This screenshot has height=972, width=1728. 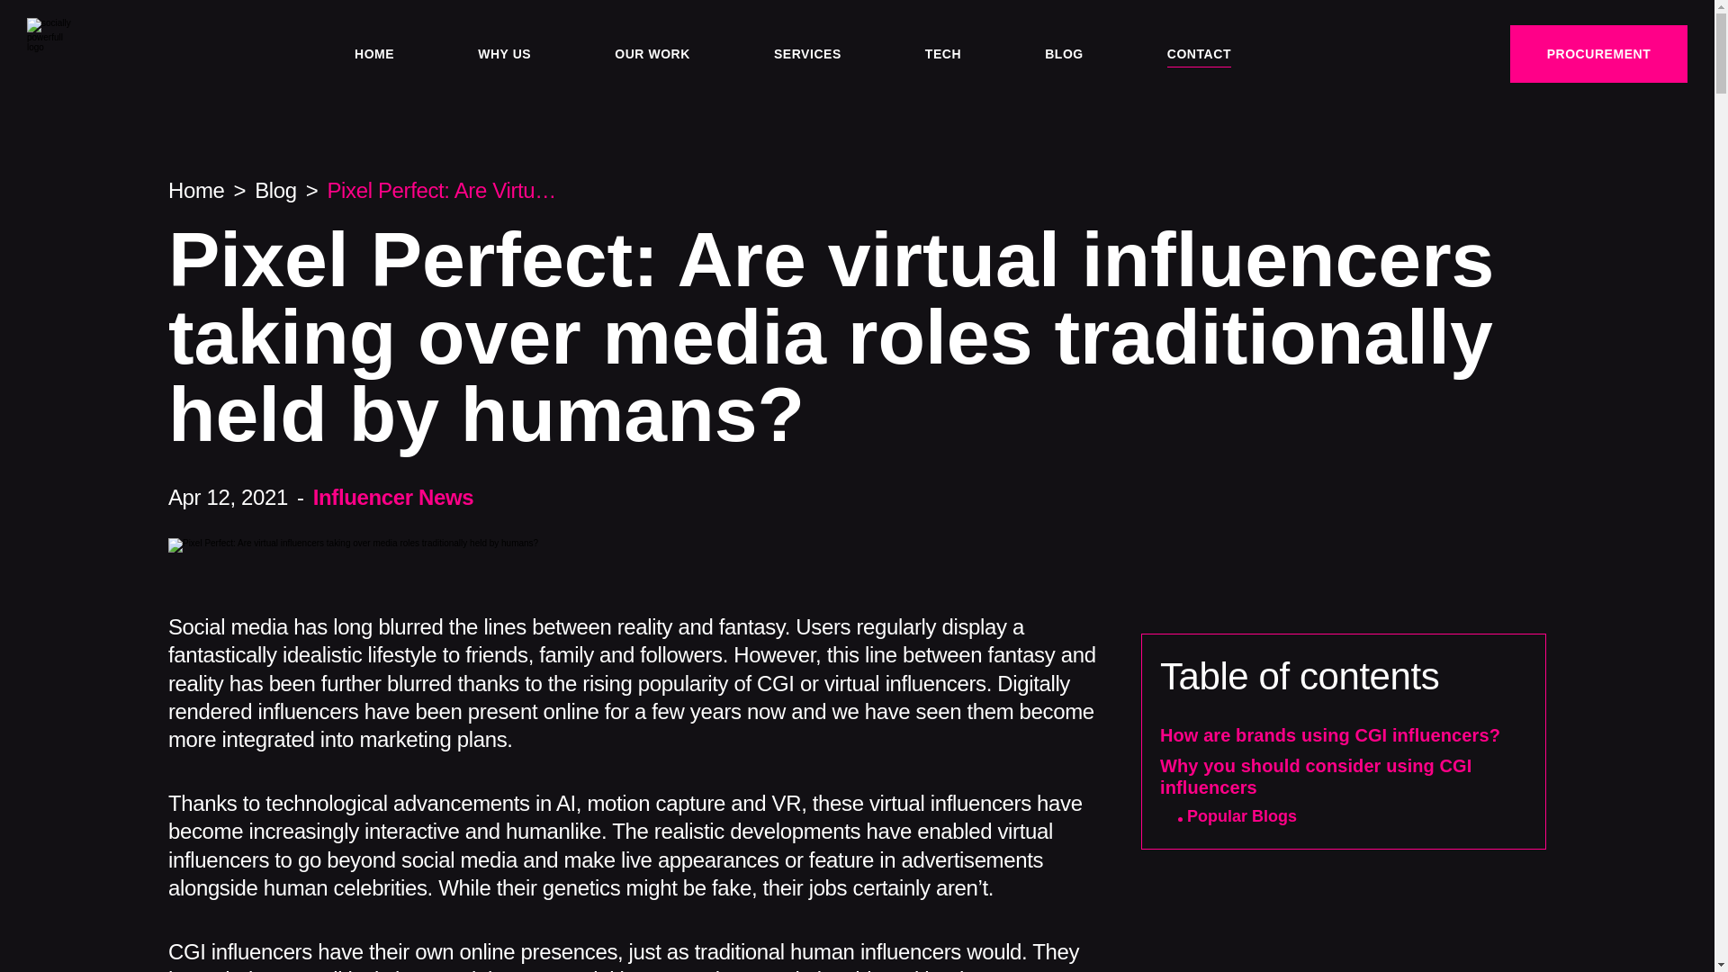 What do you see at coordinates (1598, 54) in the screenshot?
I see `PROCUREMENT` at bounding box center [1598, 54].